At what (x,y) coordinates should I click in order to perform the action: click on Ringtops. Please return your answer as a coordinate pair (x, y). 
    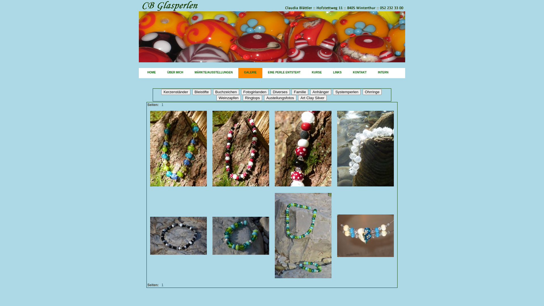
    Looking at the image, I should click on (253, 98).